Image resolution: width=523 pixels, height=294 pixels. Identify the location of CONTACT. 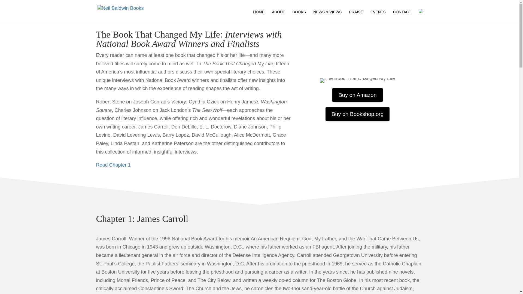
(402, 16).